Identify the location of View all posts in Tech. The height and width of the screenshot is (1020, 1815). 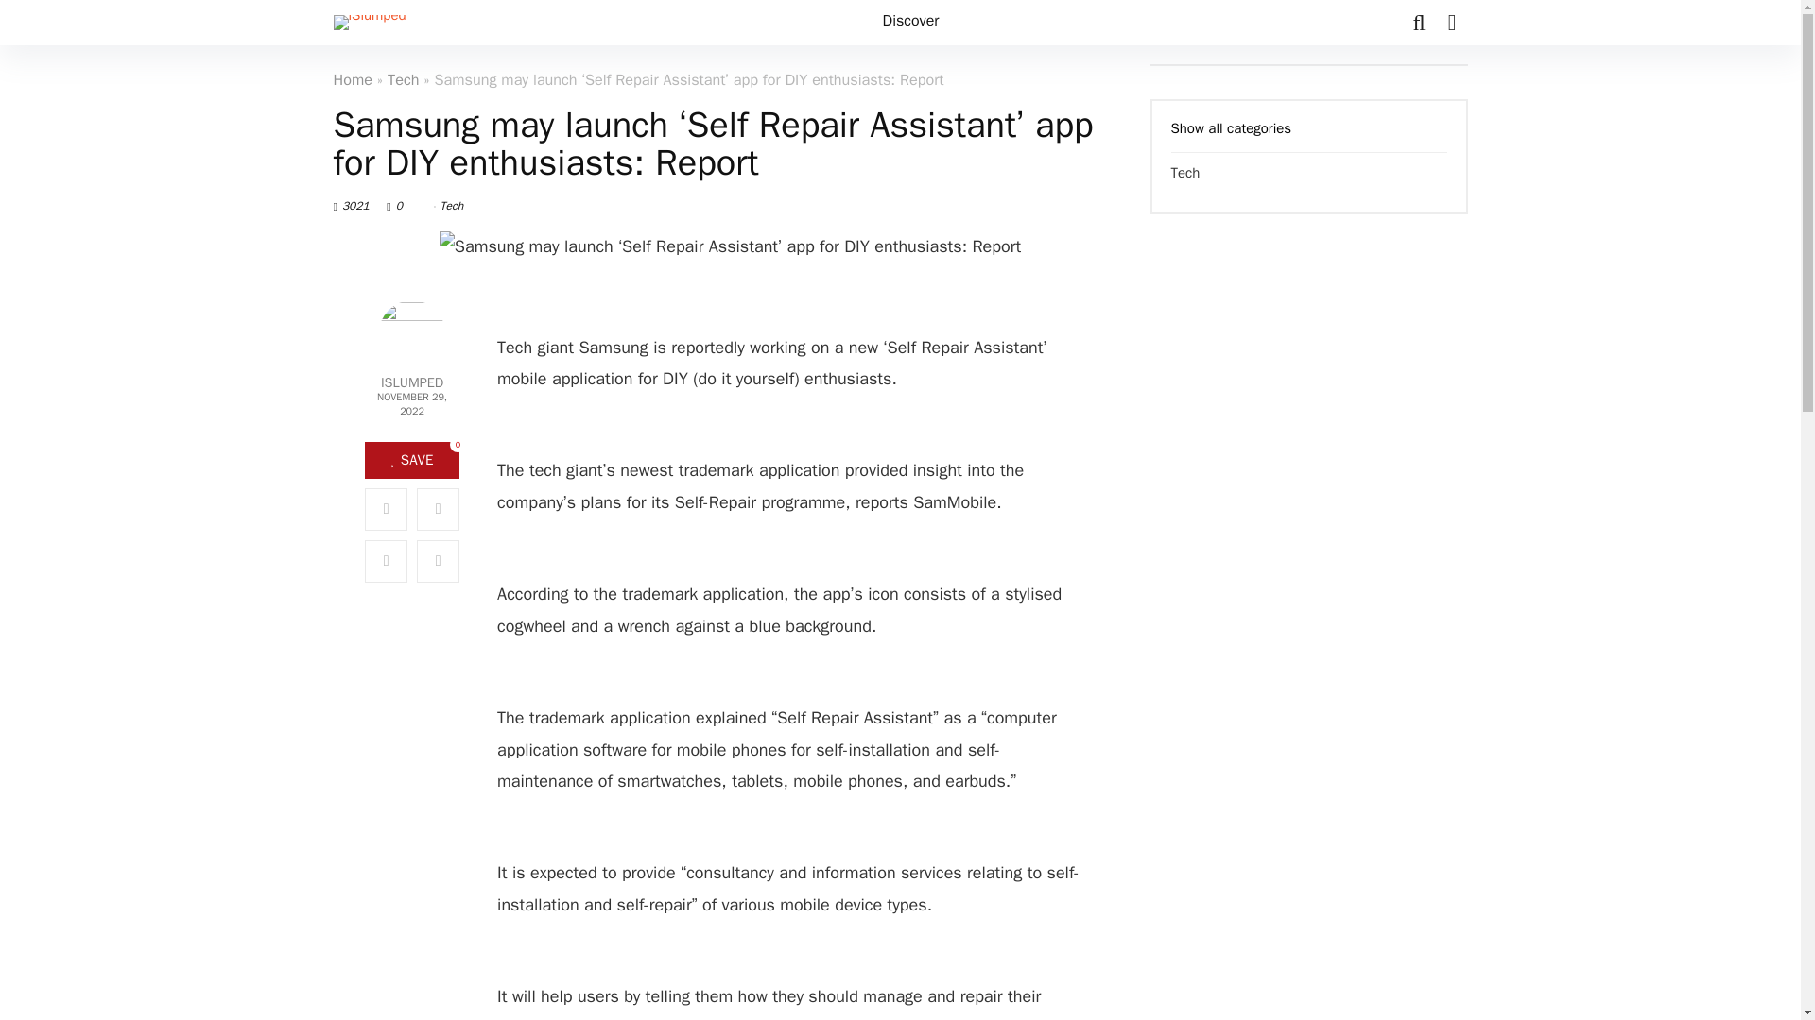
(452, 205).